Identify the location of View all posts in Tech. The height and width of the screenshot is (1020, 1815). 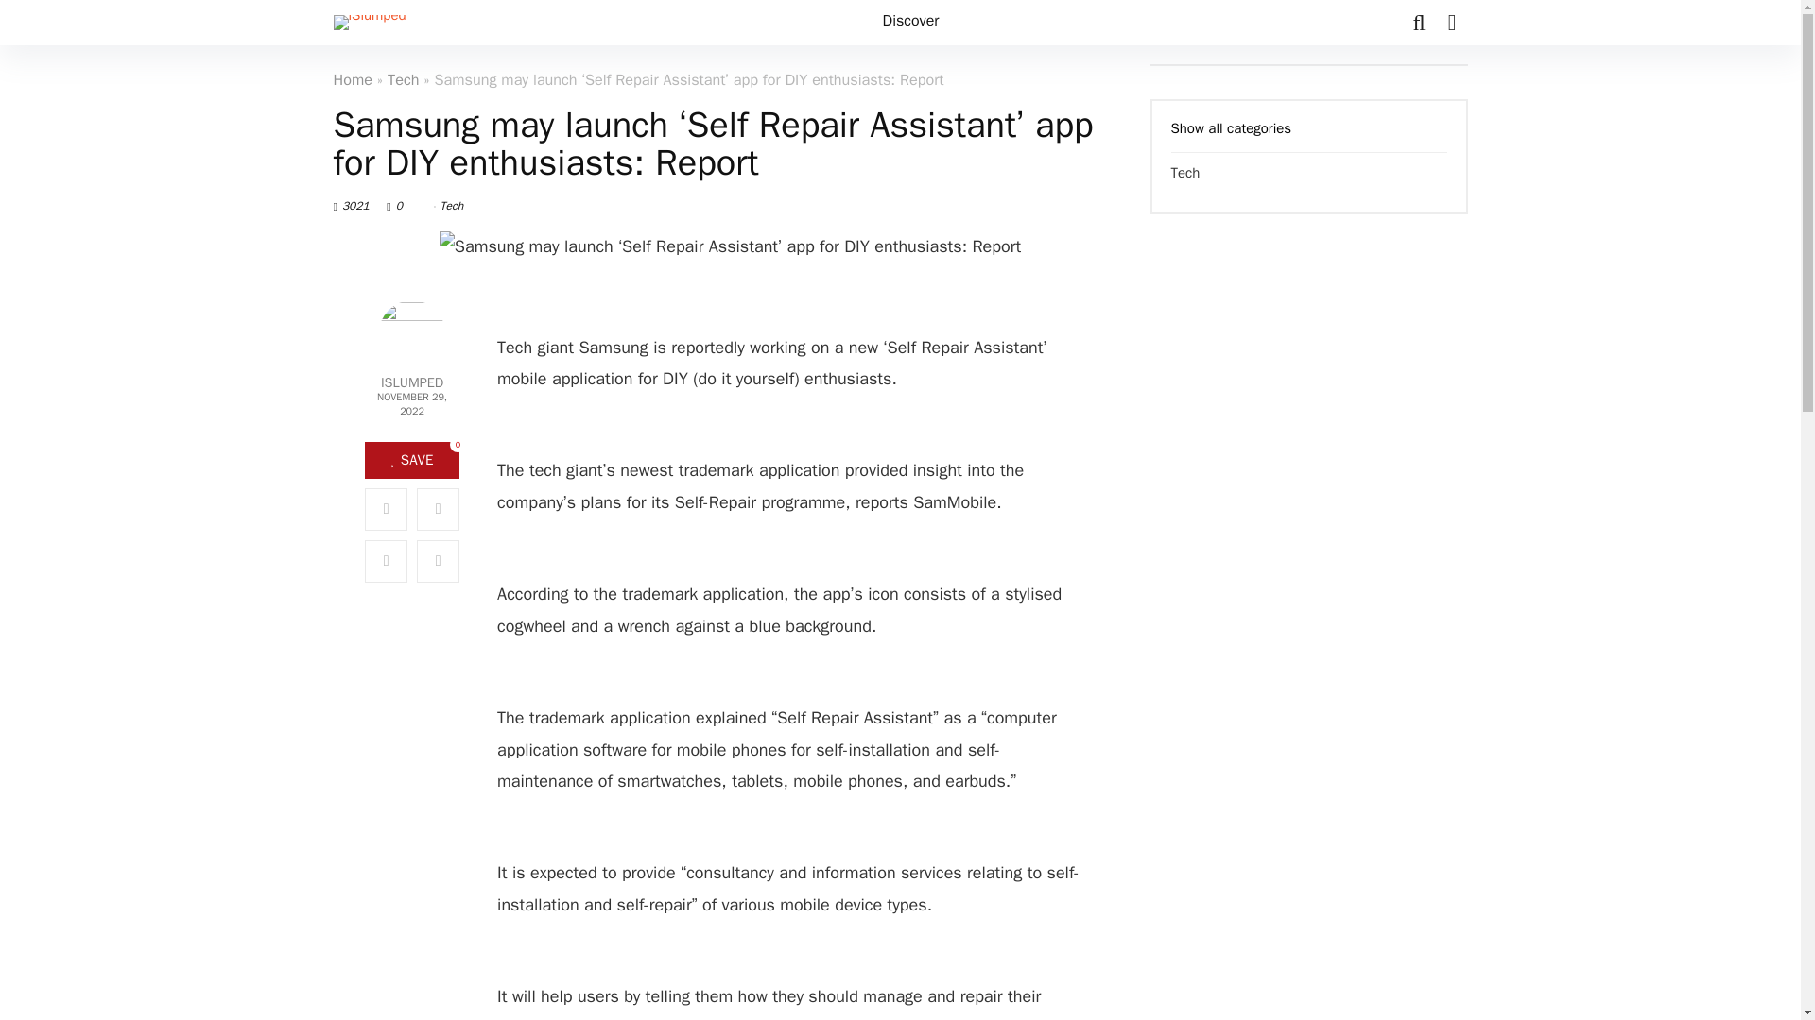
(452, 205).